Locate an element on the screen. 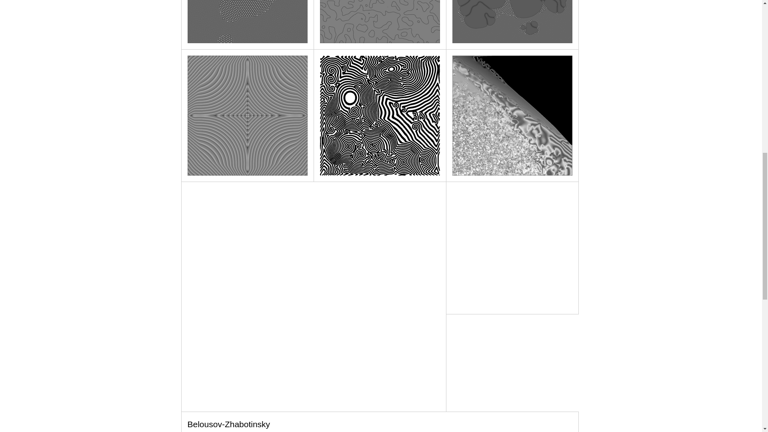 Image resolution: width=768 pixels, height=432 pixels. rd2 is located at coordinates (380, 22).